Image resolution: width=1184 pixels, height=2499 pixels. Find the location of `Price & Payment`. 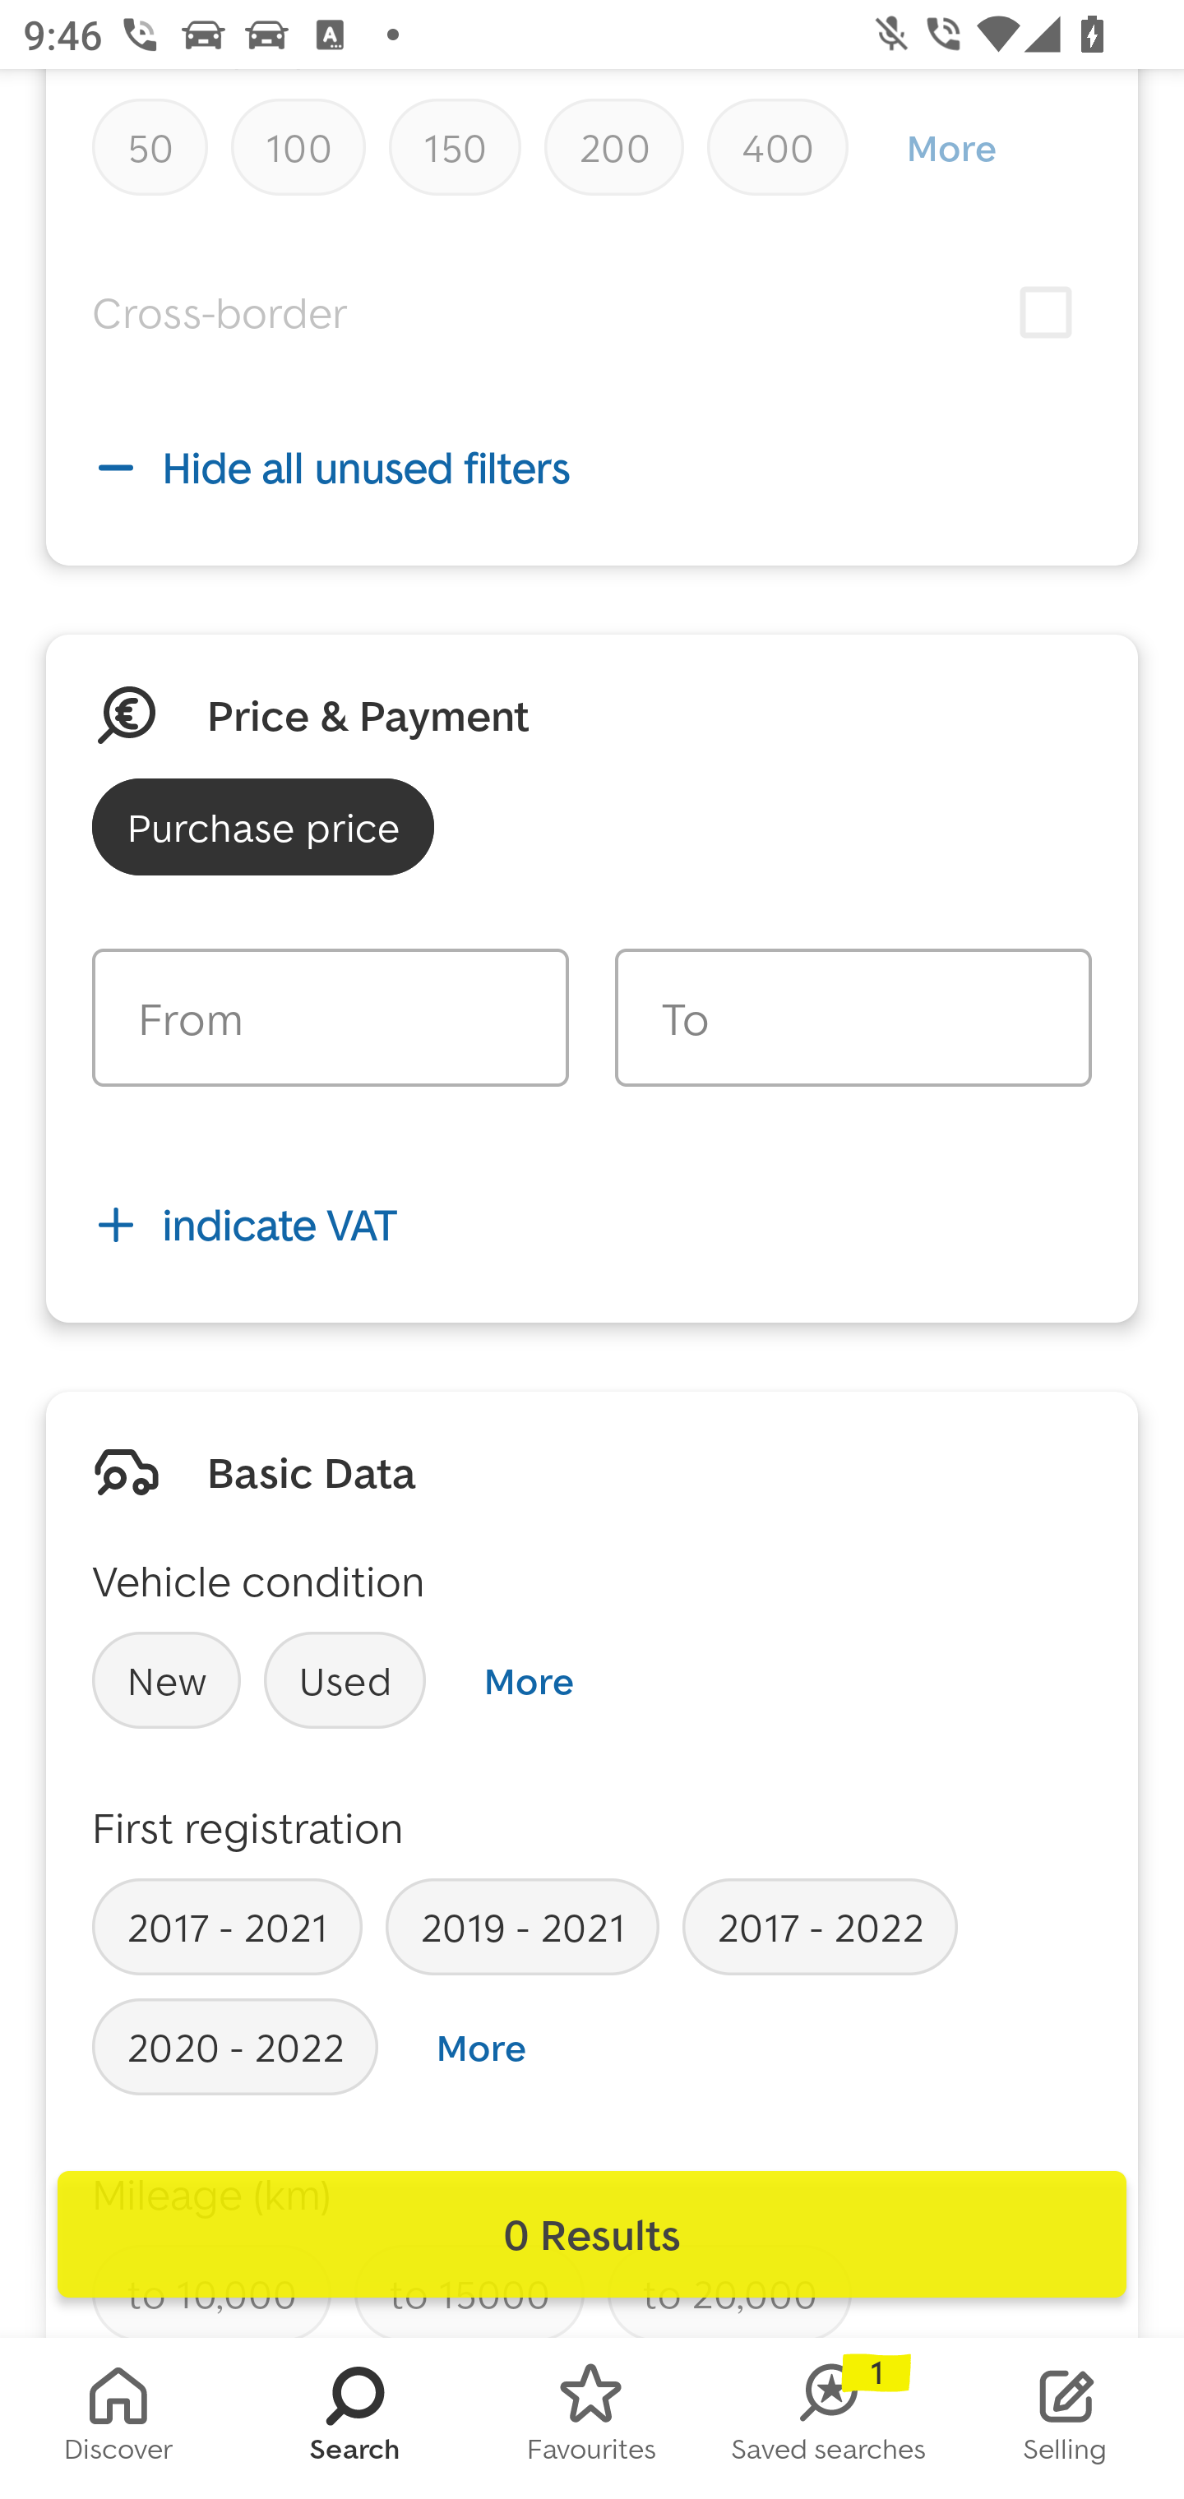

Price & Payment is located at coordinates (368, 714).